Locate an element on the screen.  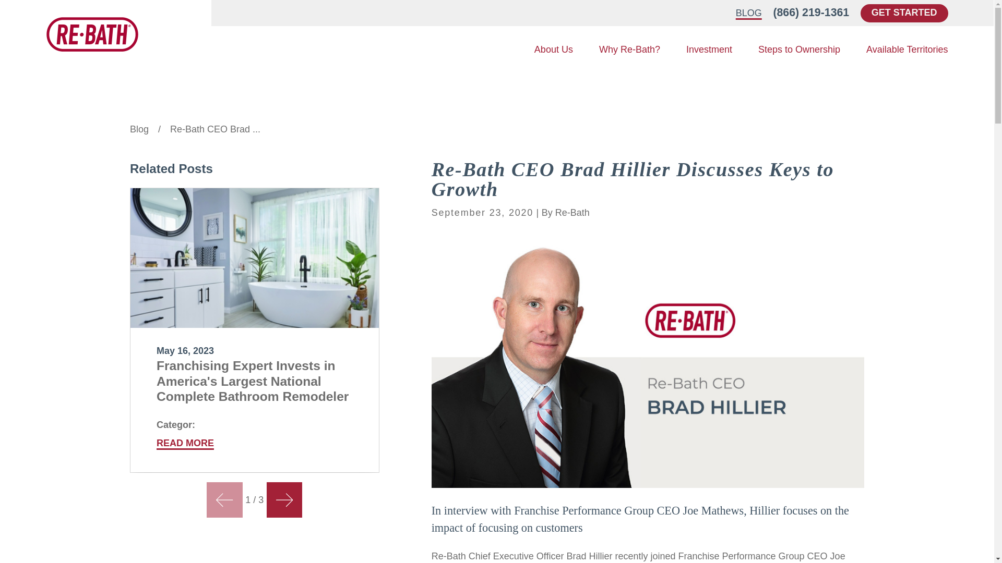
BLOG is located at coordinates (748, 13).